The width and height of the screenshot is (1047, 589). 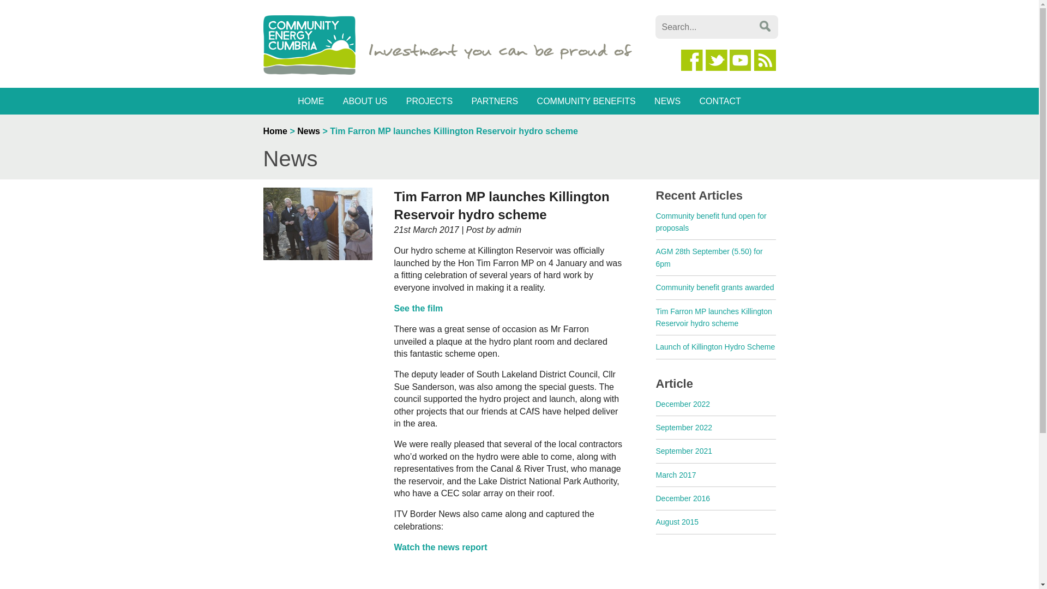 What do you see at coordinates (682, 498) in the screenshot?
I see `December 2016` at bounding box center [682, 498].